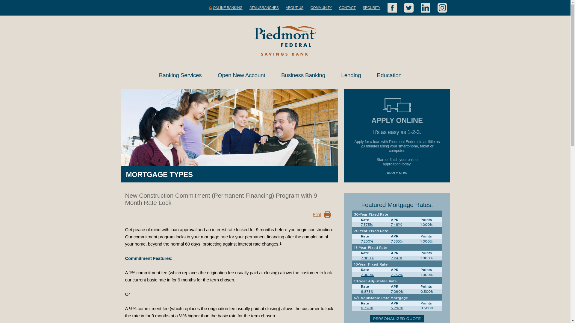 The image size is (575, 323). What do you see at coordinates (352, 75) in the screenshot?
I see `Lending` at bounding box center [352, 75].